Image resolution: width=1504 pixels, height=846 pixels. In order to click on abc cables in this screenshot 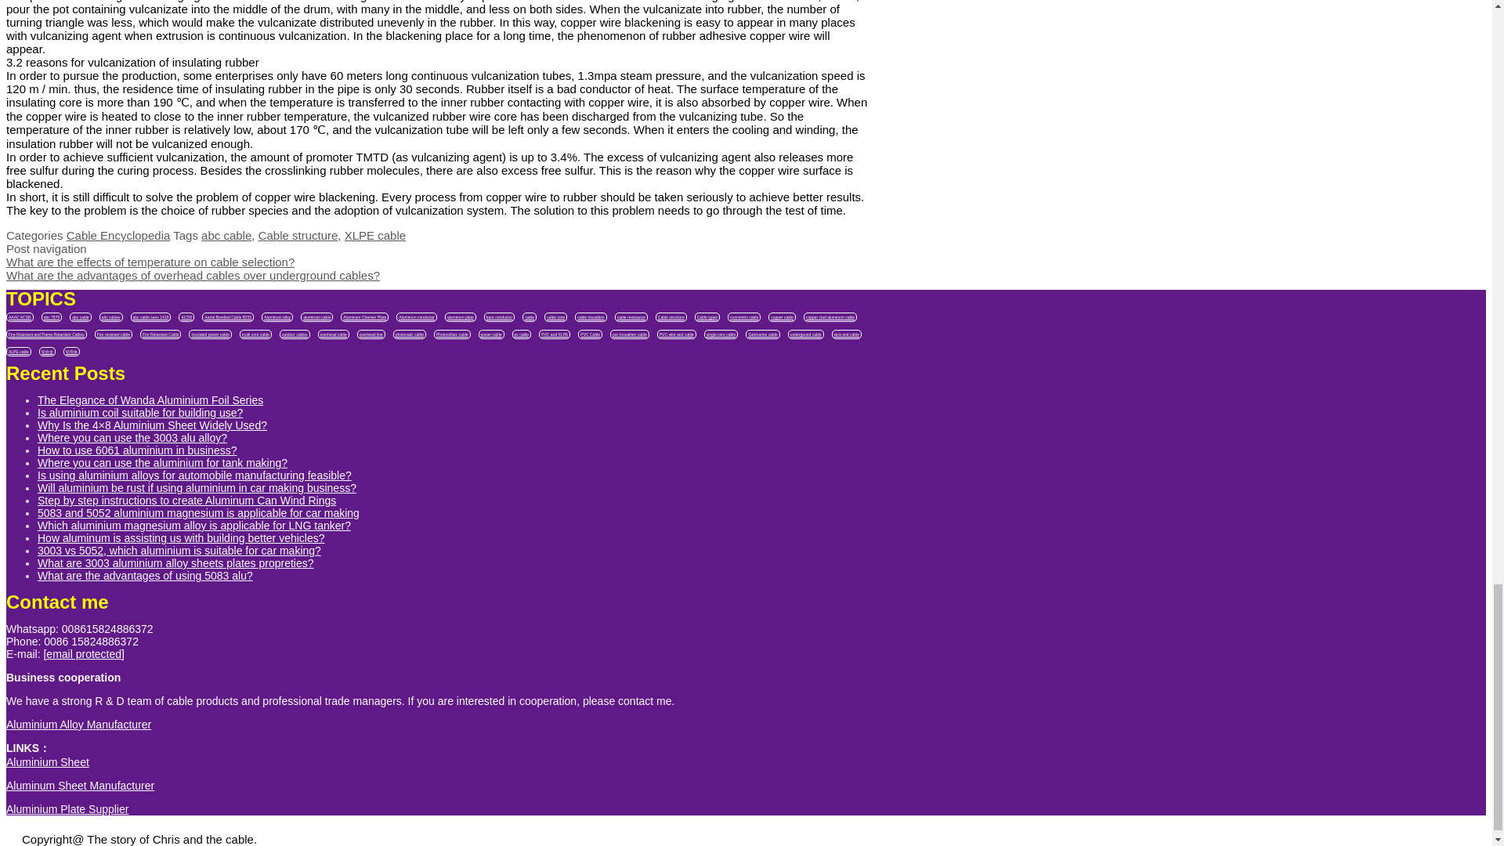, I will do `click(111, 316)`.